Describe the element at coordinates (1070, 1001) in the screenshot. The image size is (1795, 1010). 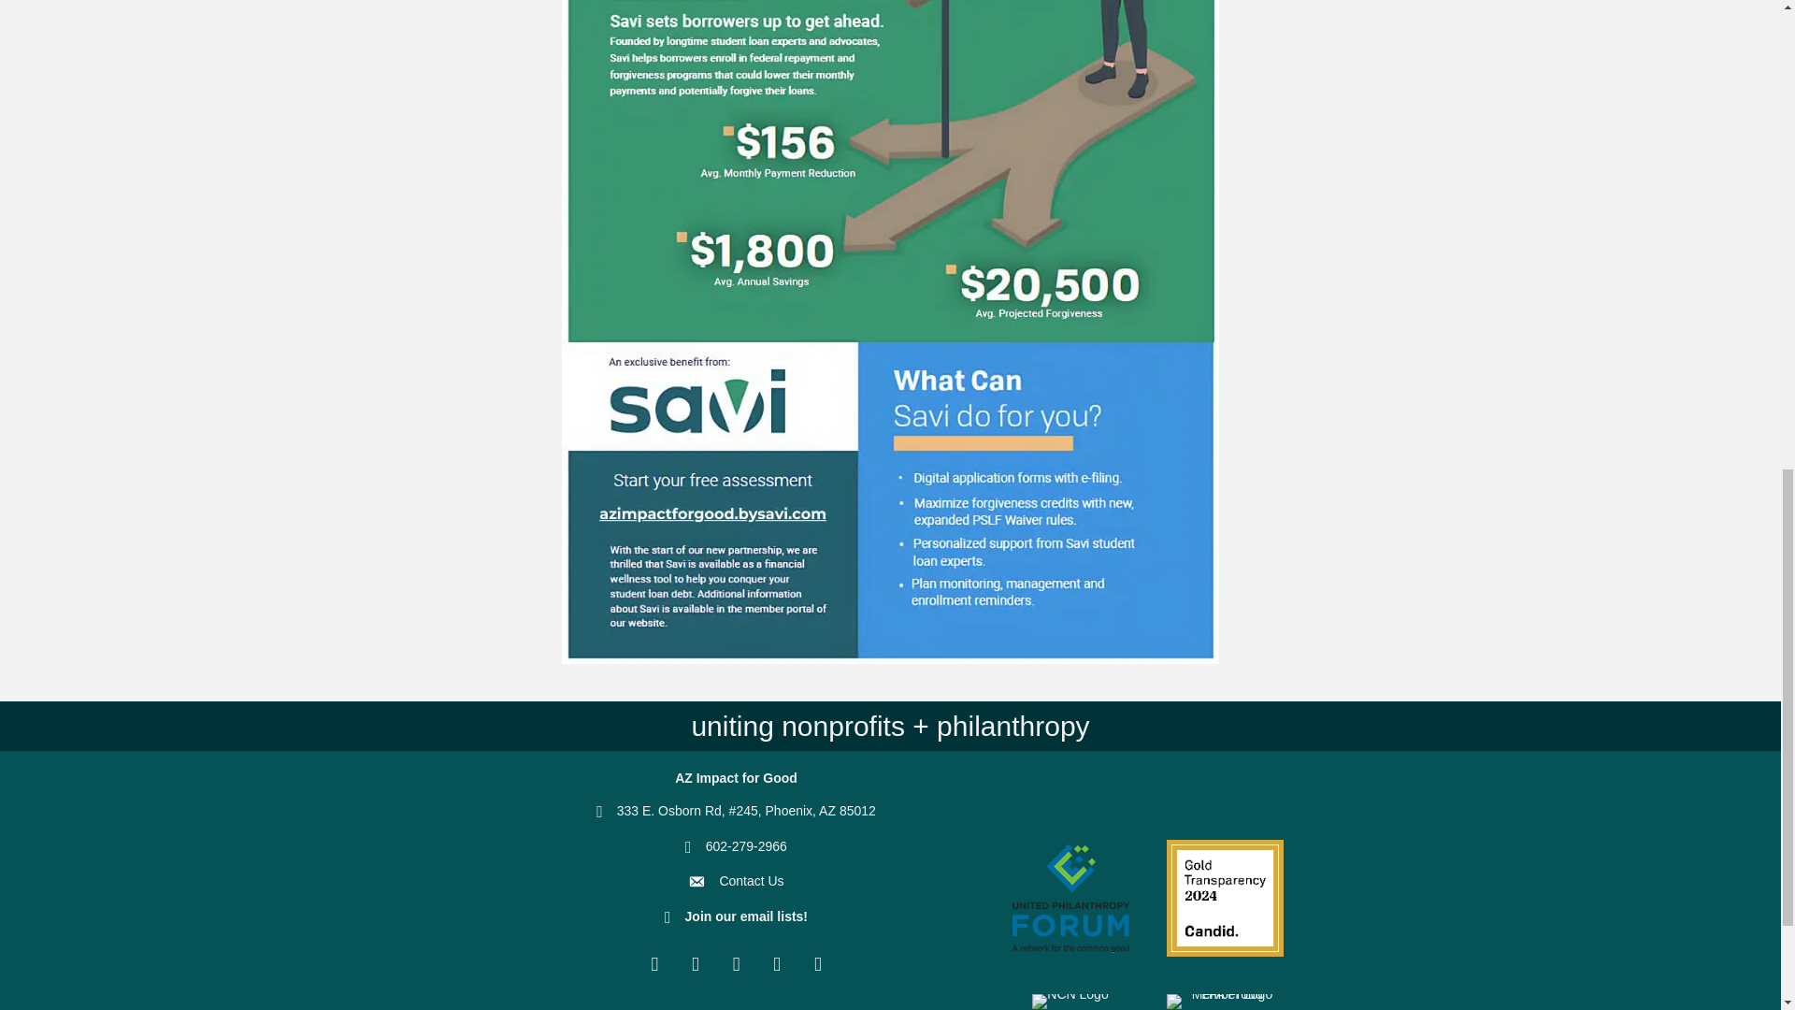
I see `NCN-1-w300` at that location.